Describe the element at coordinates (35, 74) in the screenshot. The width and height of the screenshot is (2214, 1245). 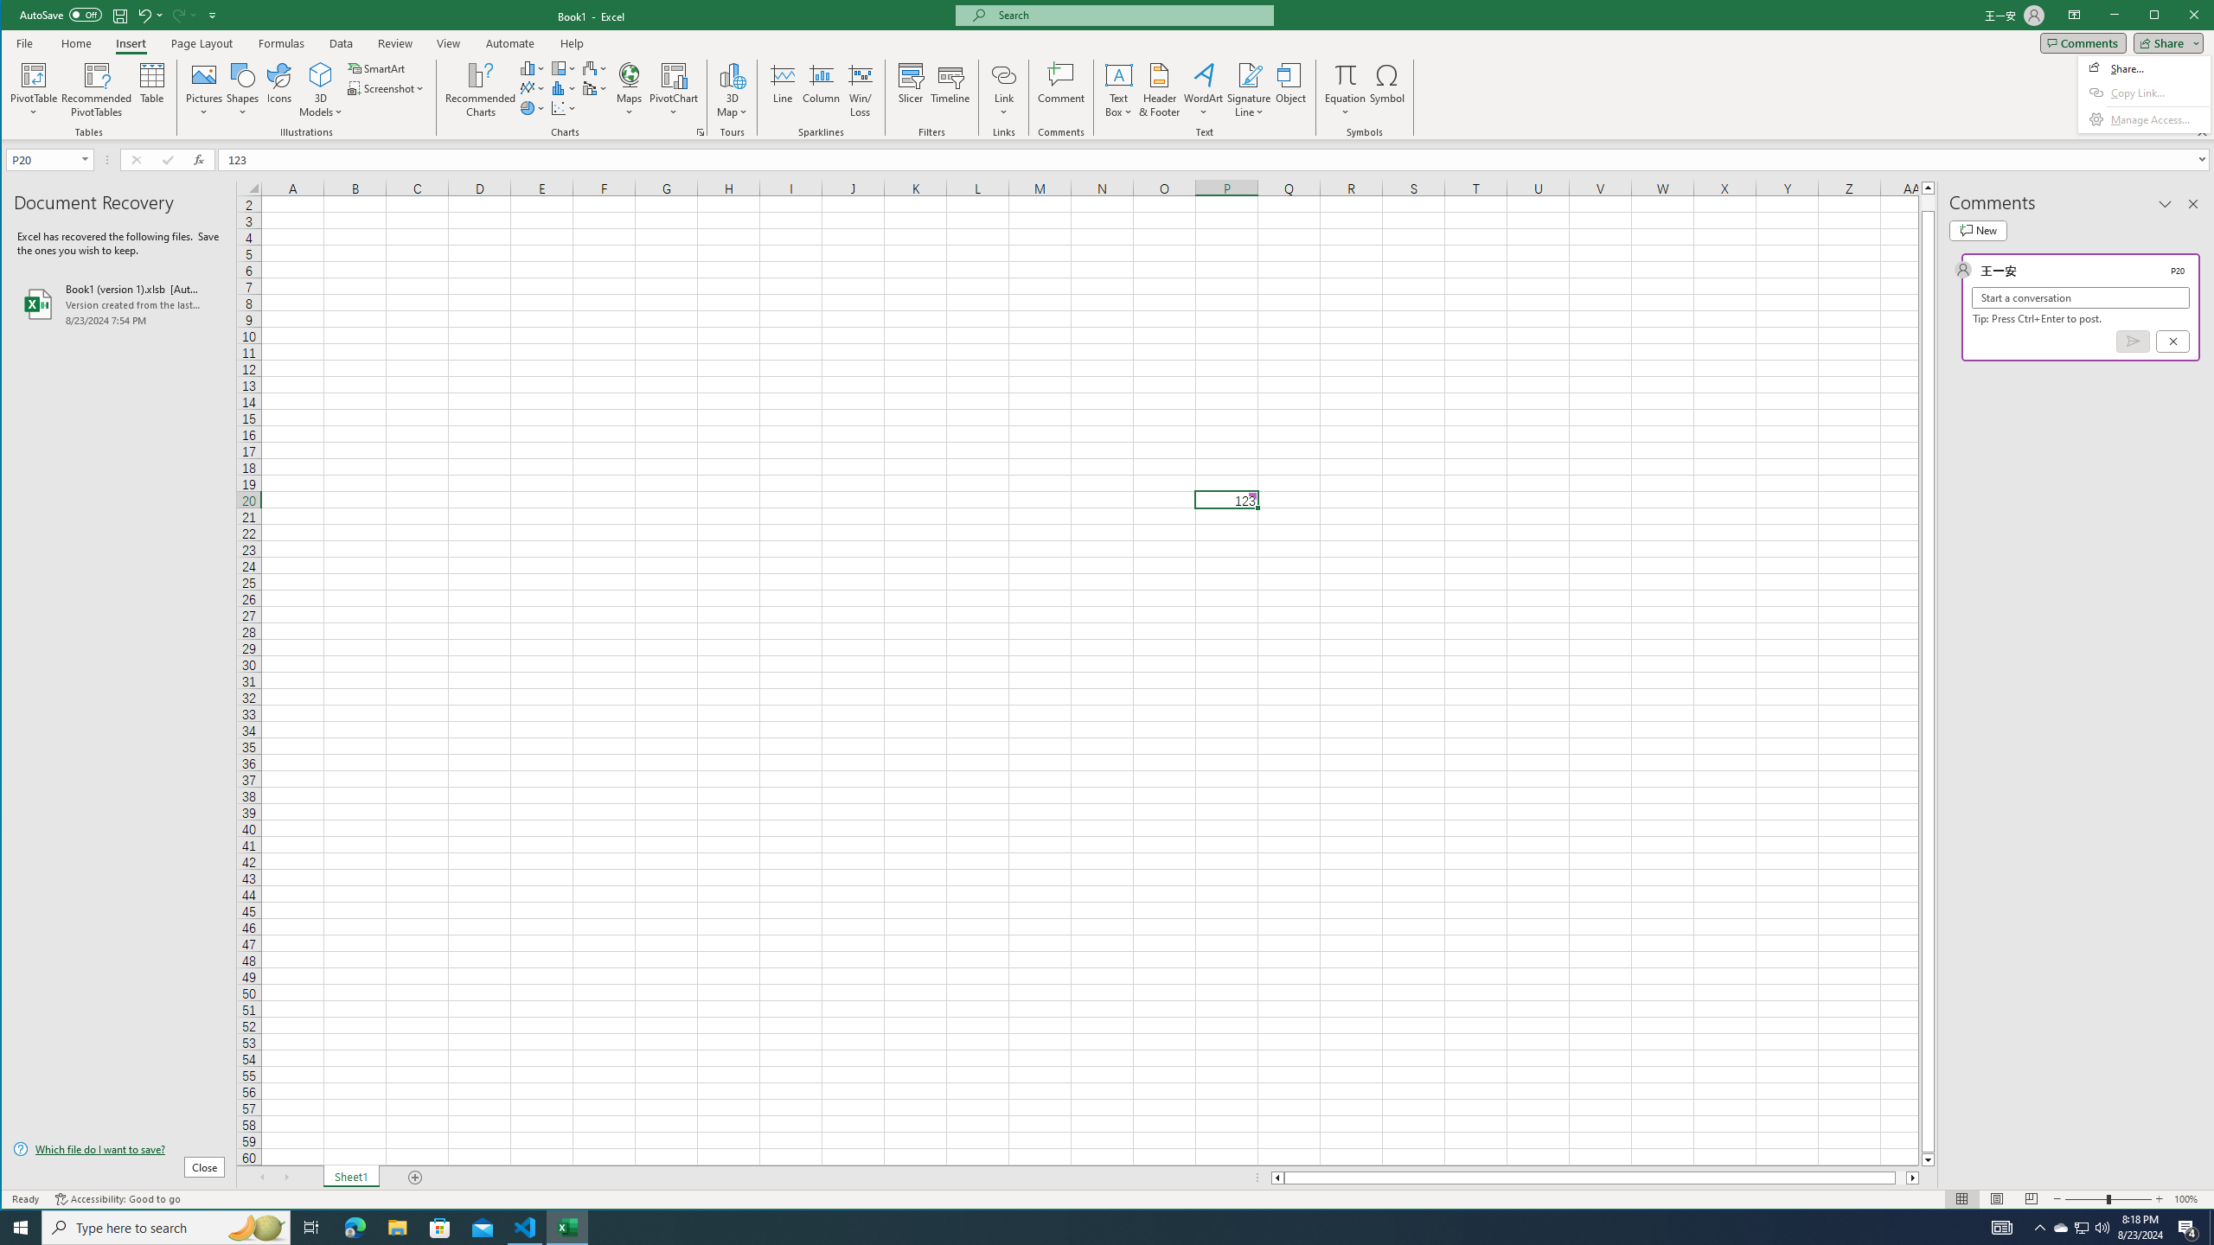
I see `PivotTable` at that location.